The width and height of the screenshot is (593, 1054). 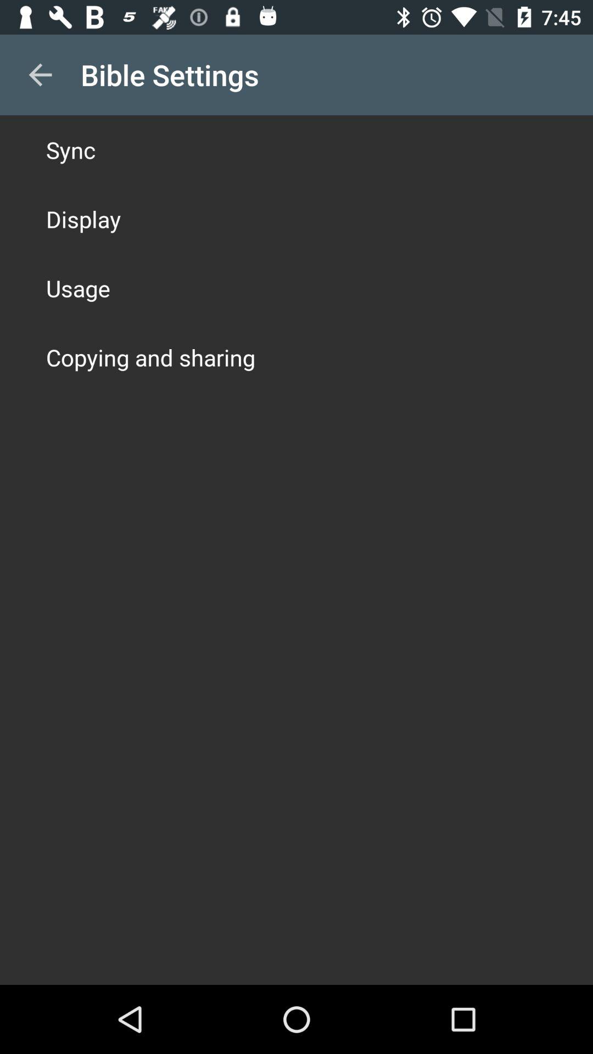 I want to click on tap the icon next to the bible settings icon, so click(x=40, y=75).